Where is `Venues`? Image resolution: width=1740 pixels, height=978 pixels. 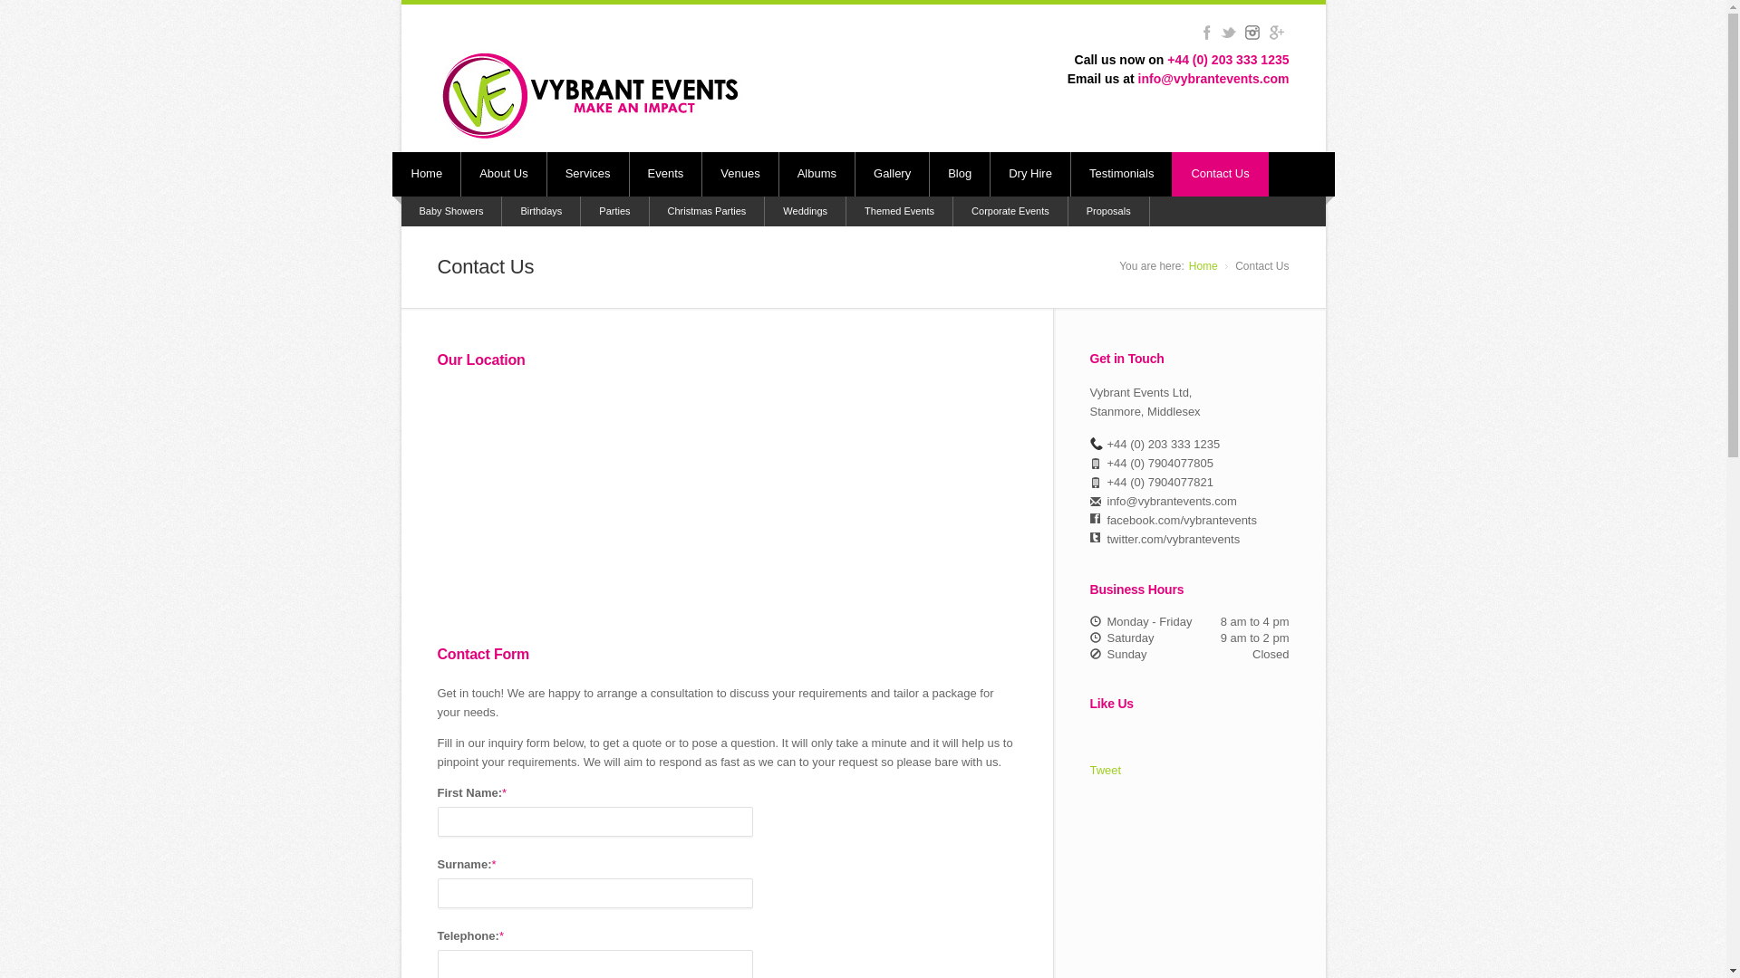 Venues is located at coordinates (739, 174).